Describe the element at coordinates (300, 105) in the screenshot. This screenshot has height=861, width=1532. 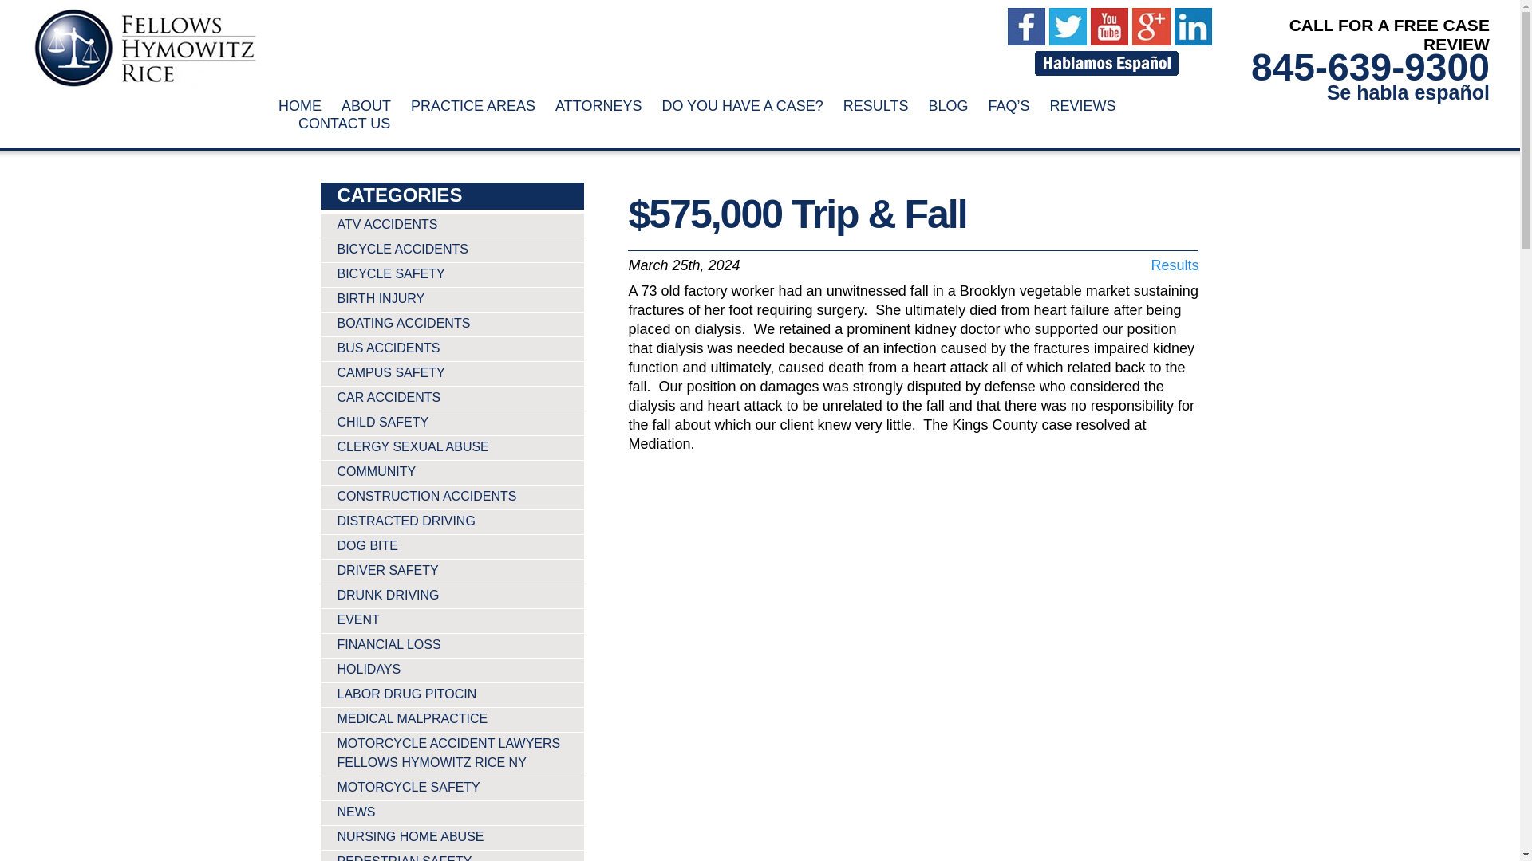
I see `HOME` at that location.